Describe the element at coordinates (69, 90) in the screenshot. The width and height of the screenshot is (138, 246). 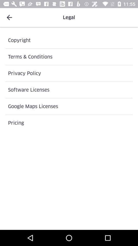
I see `launch the item below the privacy policy icon` at that location.